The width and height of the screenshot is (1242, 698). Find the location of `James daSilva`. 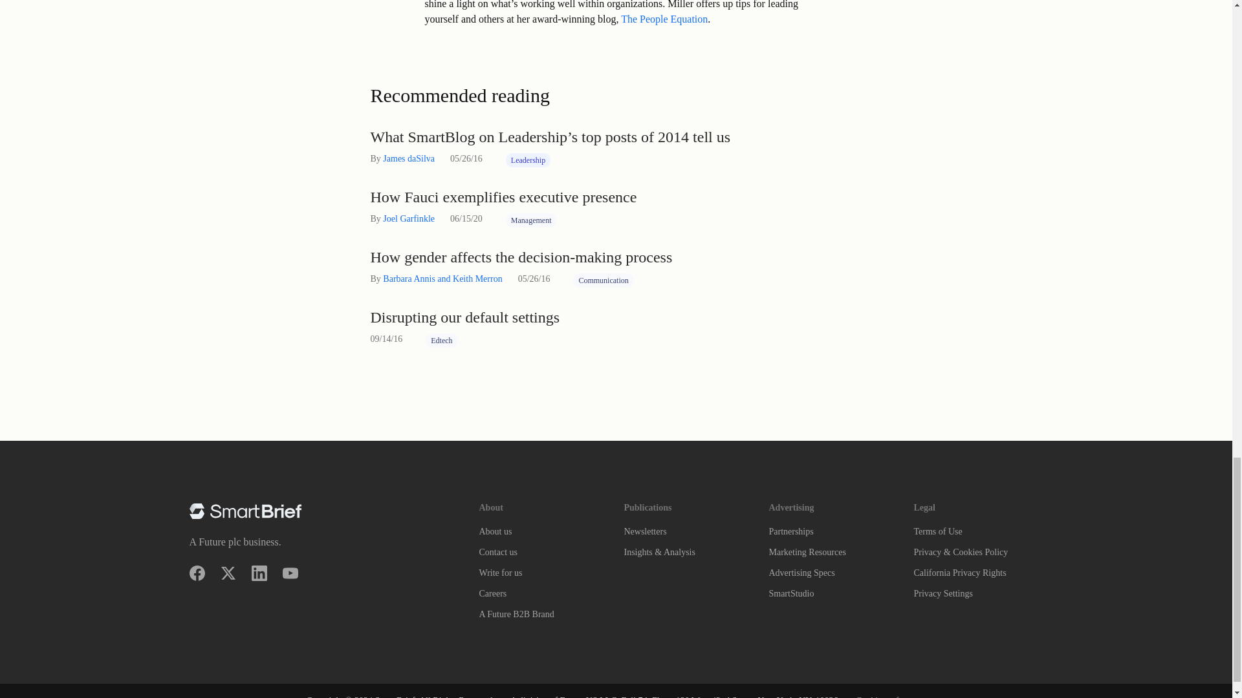

James daSilva is located at coordinates (409, 158).